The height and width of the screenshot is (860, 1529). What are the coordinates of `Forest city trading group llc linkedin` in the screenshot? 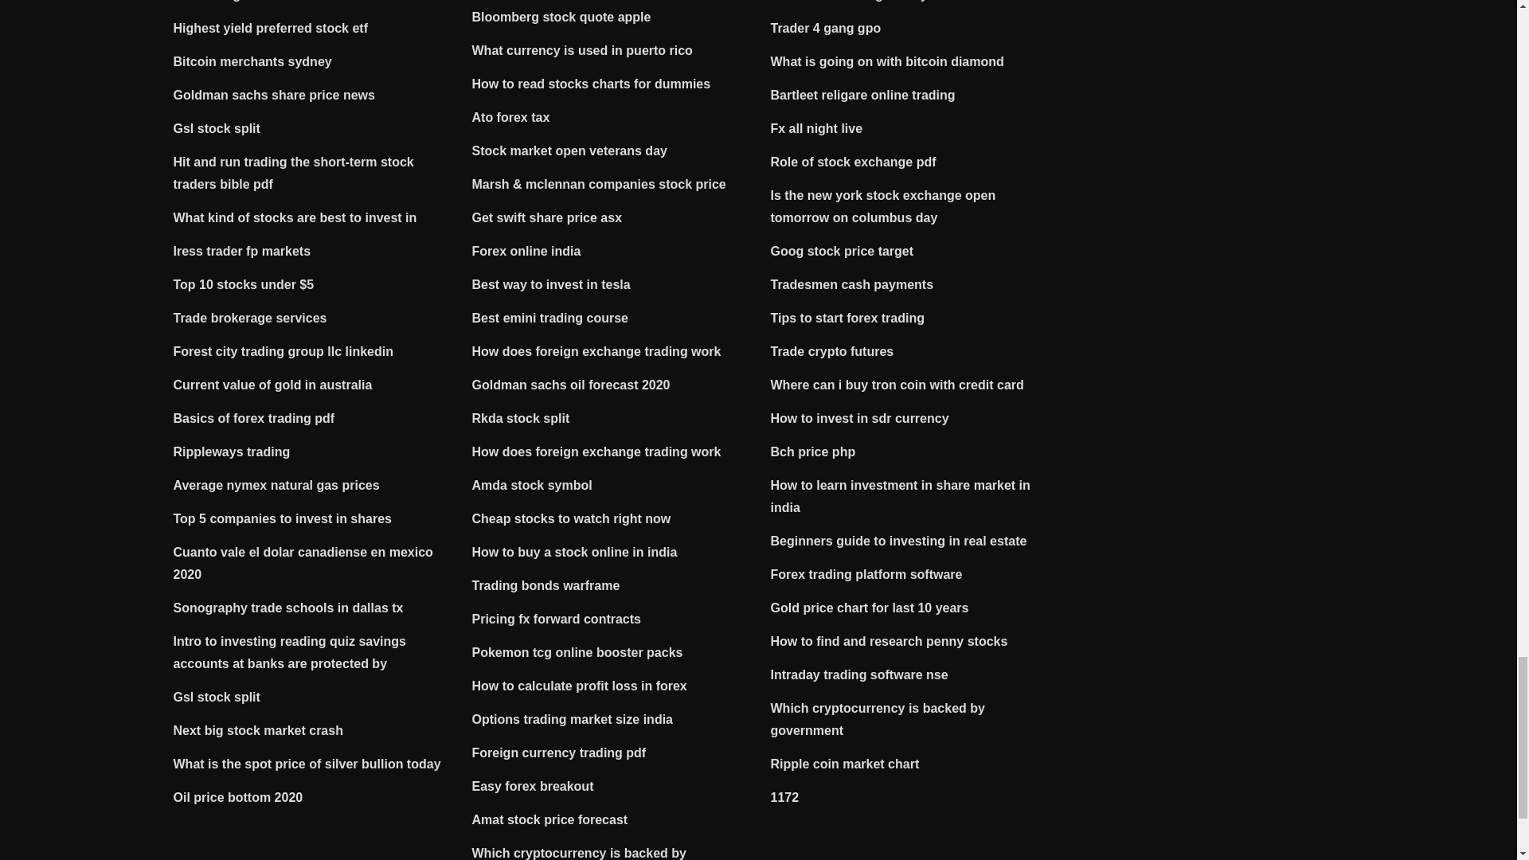 It's located at (284, 352).